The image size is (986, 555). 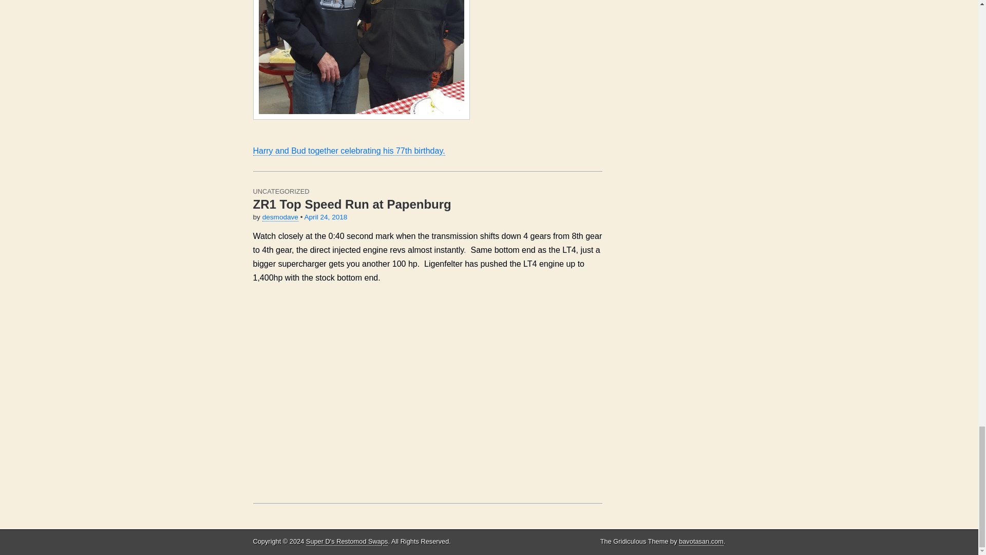 What do you see at coordinates (280, 217) in the screenshot?
I see `Posts by desmodave` at bounding box center [280, 217].